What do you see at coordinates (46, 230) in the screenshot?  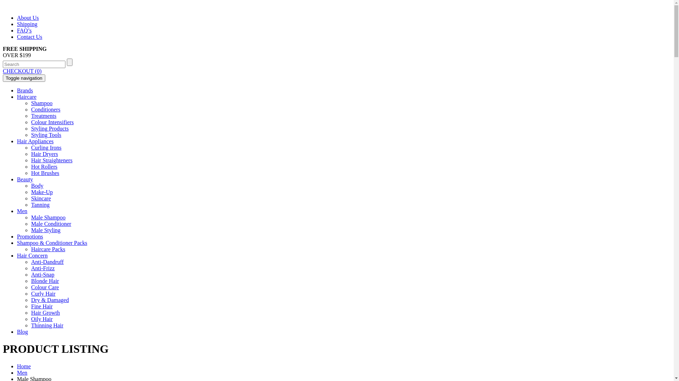 I see `Male Styling` at bounding box center [46, 230].